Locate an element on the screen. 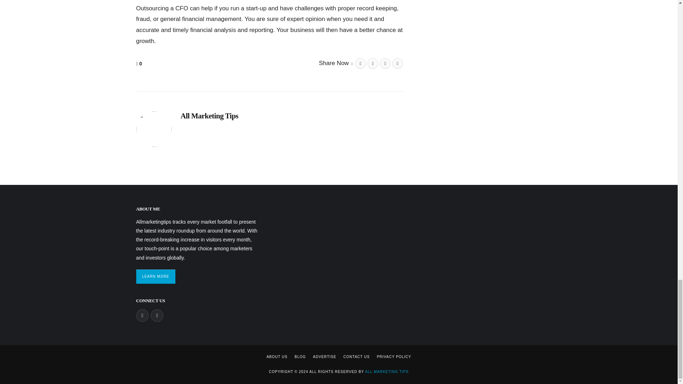 This screenshot has height=384, width=683. Posts by All Marketing Tips is located at coordinates (210, 116).